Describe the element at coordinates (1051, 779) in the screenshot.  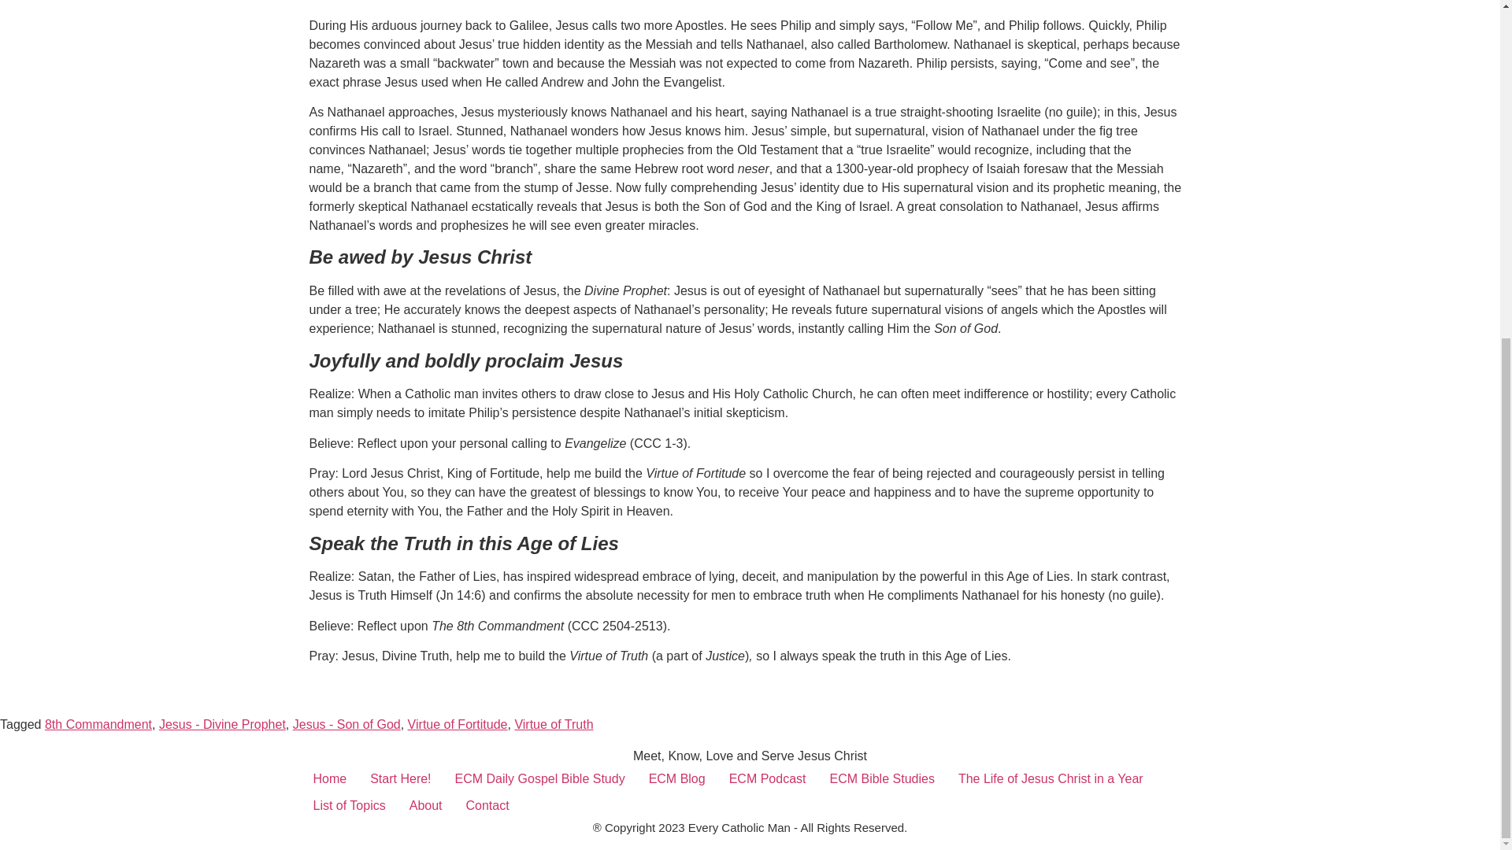
I see `The Life of Jesus Christ in a Year` at that location.